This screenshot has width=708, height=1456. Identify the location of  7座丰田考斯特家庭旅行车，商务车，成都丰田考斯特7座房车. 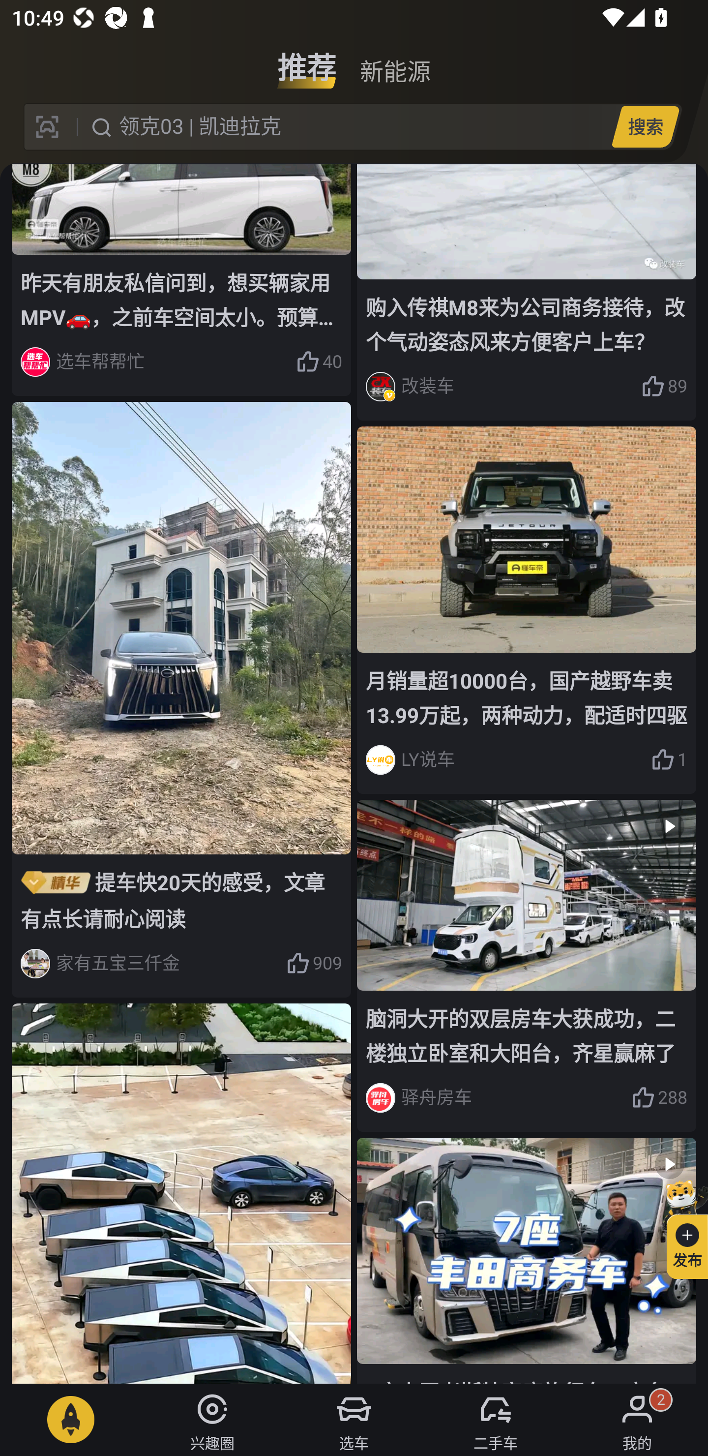
(526, 1260).